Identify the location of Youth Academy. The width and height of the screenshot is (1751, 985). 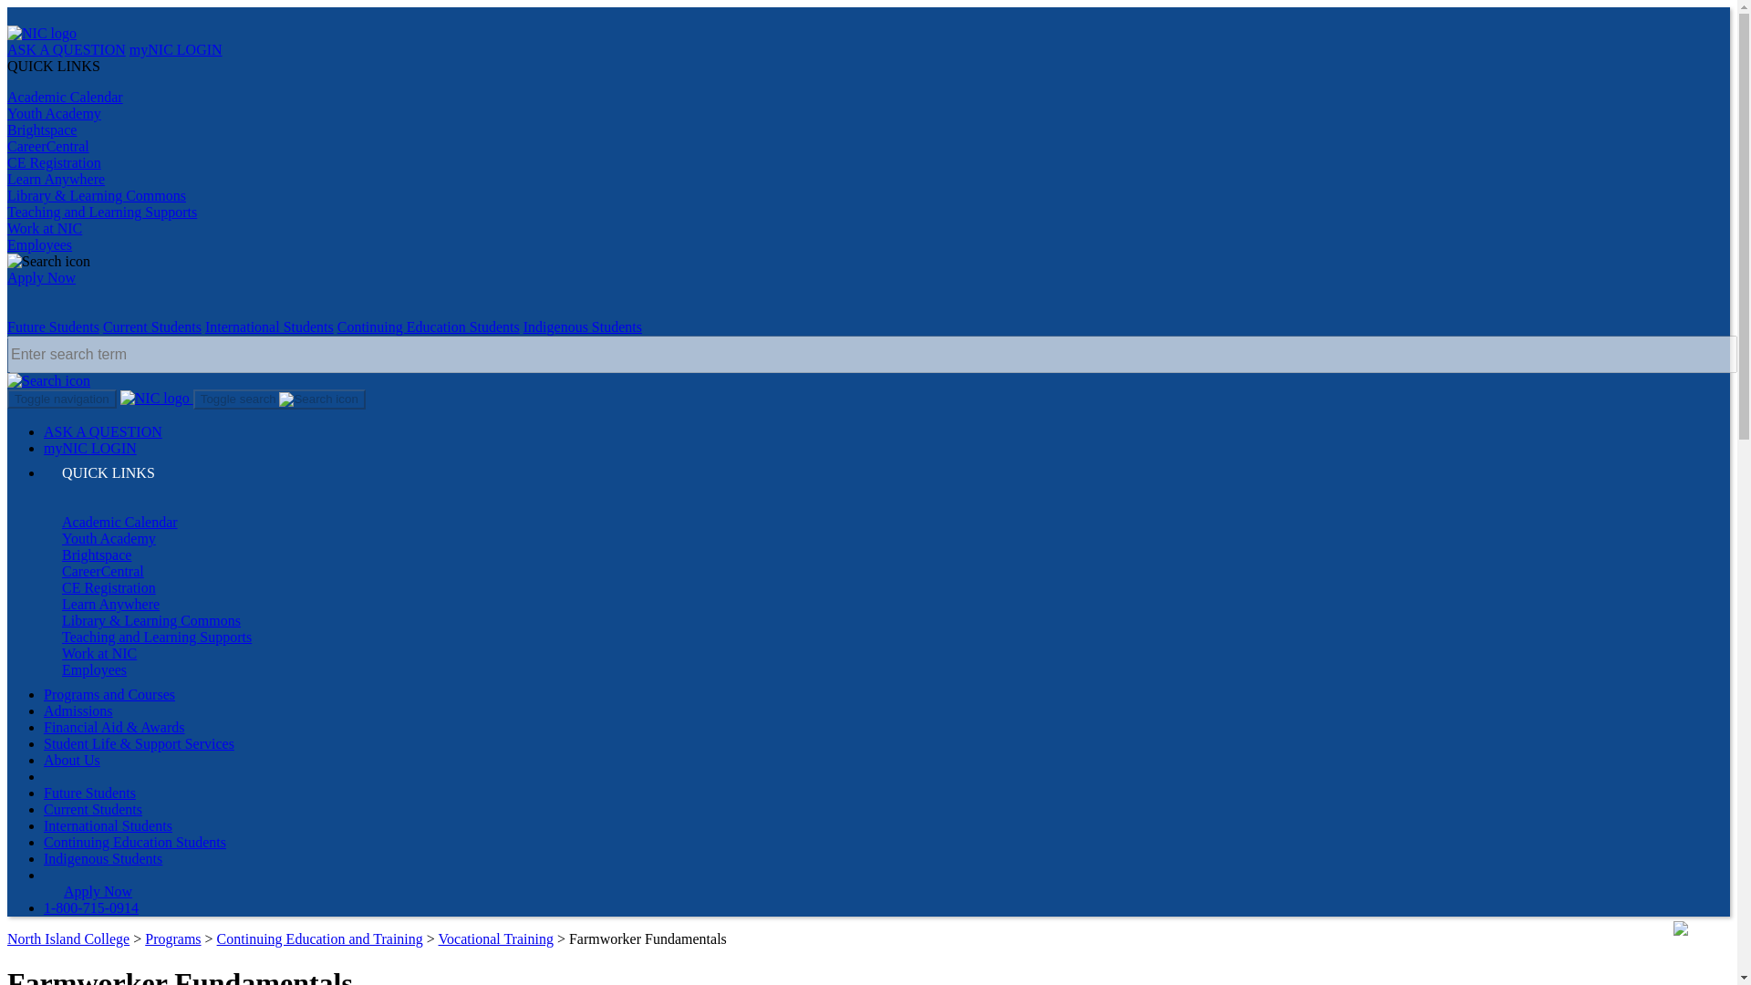
(108, 538).